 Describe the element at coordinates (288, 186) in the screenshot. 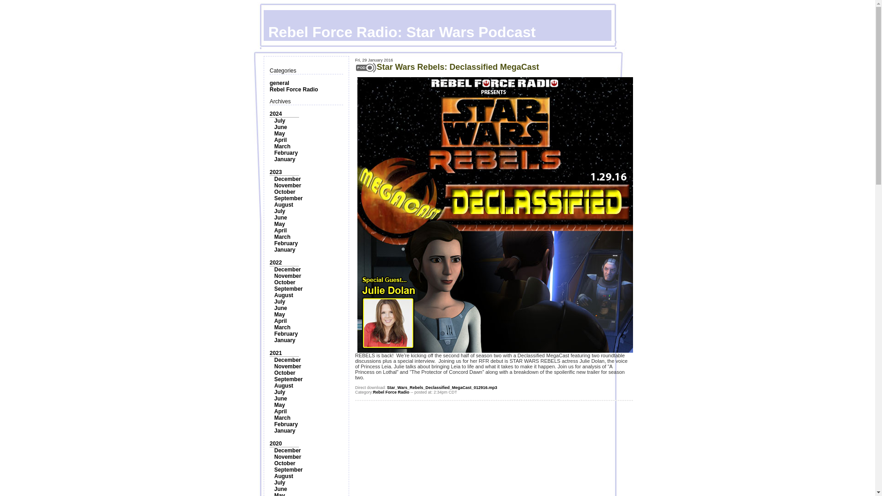

I see `November` at that location.